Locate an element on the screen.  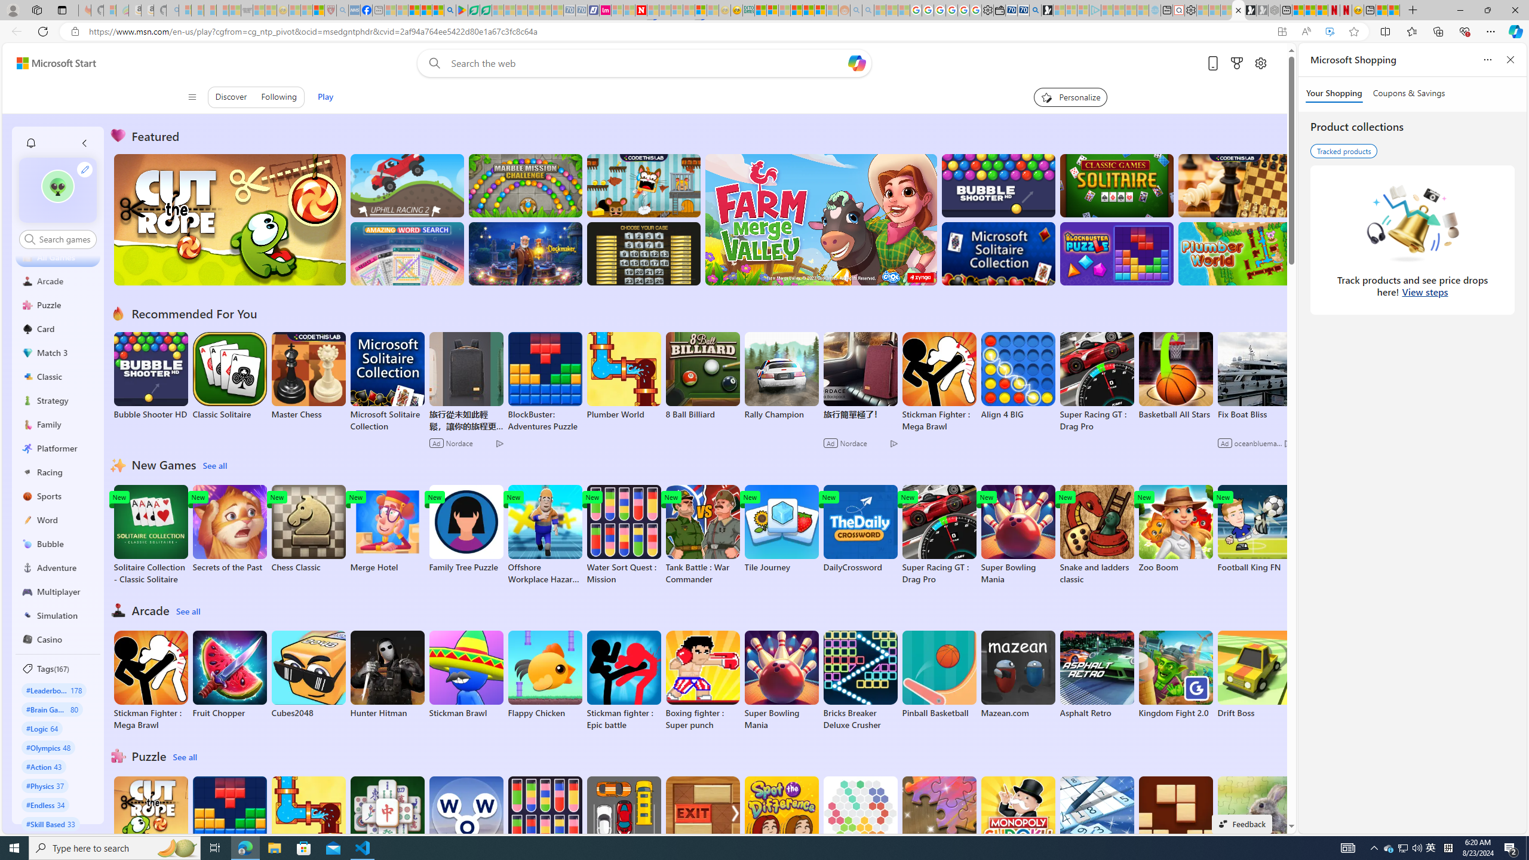
Zoo Boom is located at coordinates (1175, 529).